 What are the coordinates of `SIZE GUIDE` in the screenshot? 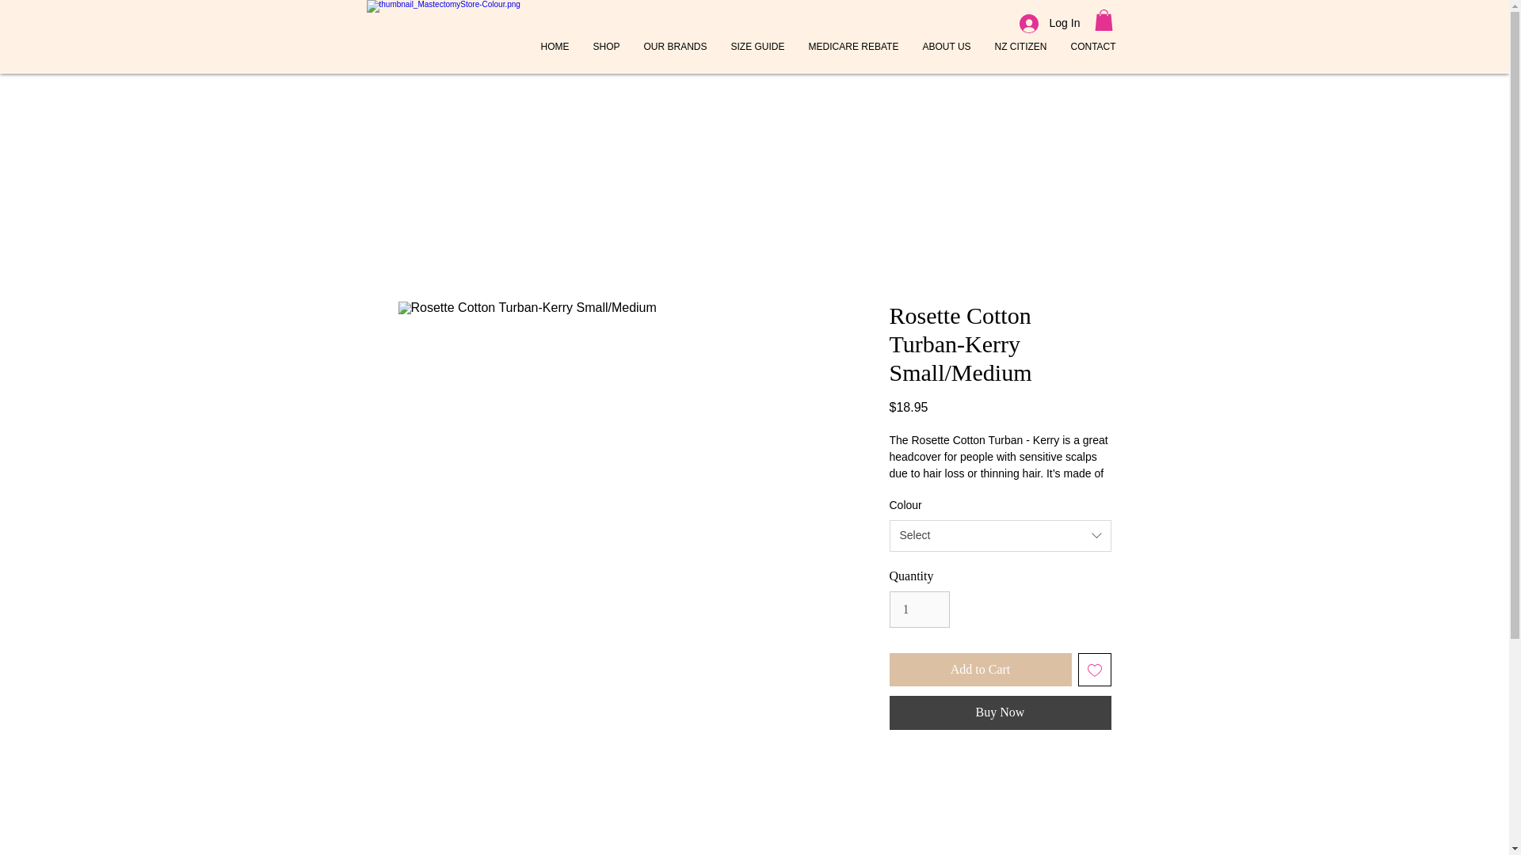 It's located at (758, 46).